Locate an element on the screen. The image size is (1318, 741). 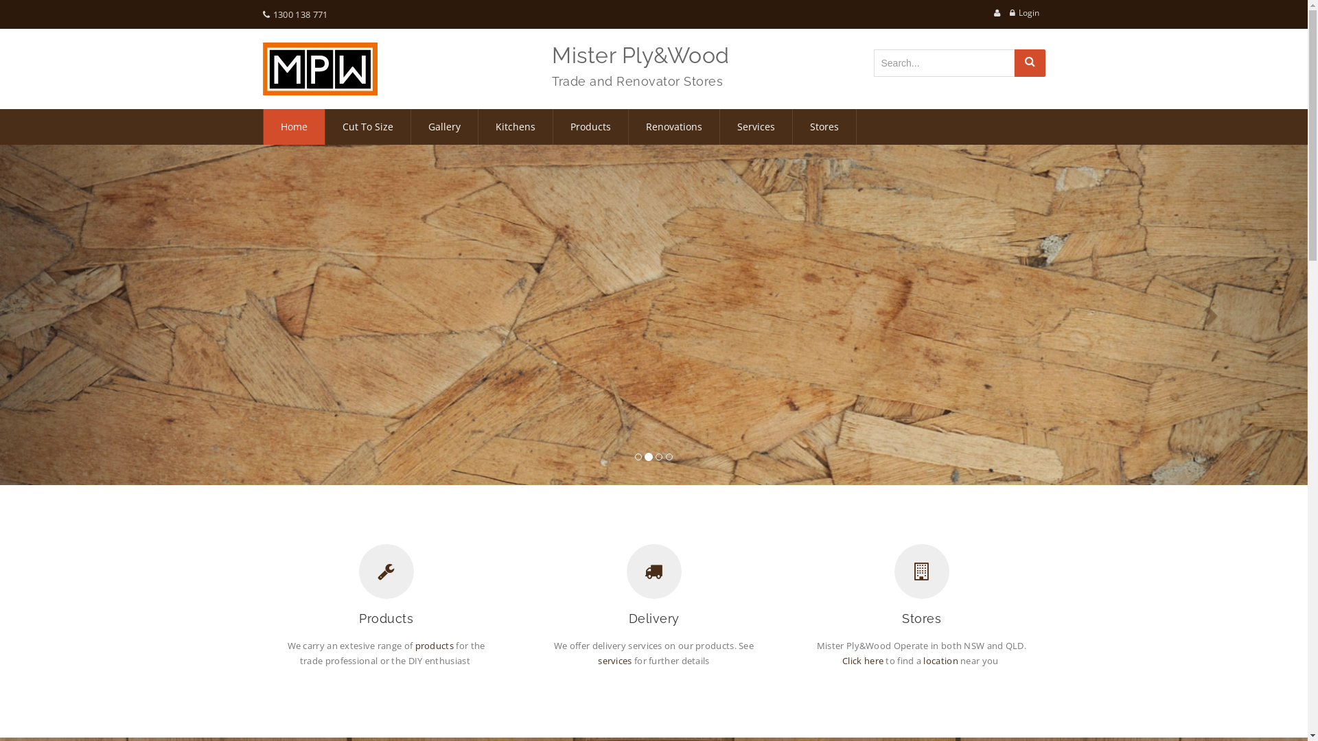
Login is located at coordinates (1029, 12).